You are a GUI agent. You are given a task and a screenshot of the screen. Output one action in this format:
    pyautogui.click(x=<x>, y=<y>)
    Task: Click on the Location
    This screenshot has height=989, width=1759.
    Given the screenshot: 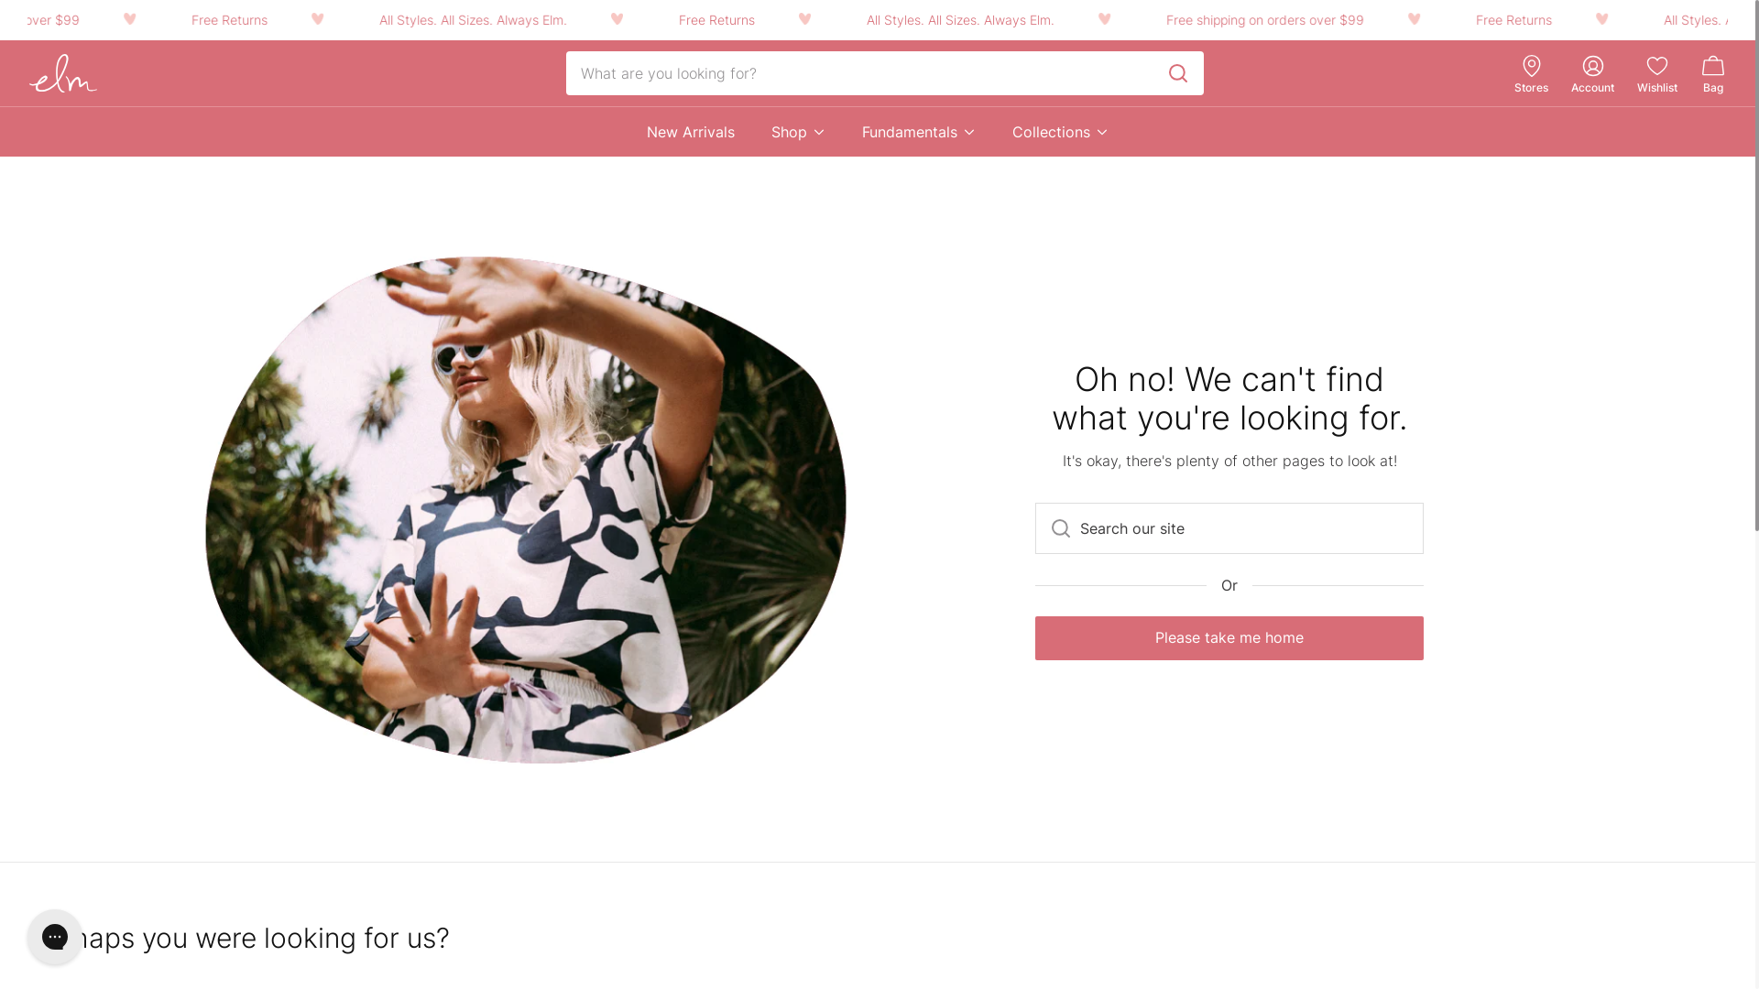 What is the action you would take?
    pyautogui.click(x=1532, y=66)
    